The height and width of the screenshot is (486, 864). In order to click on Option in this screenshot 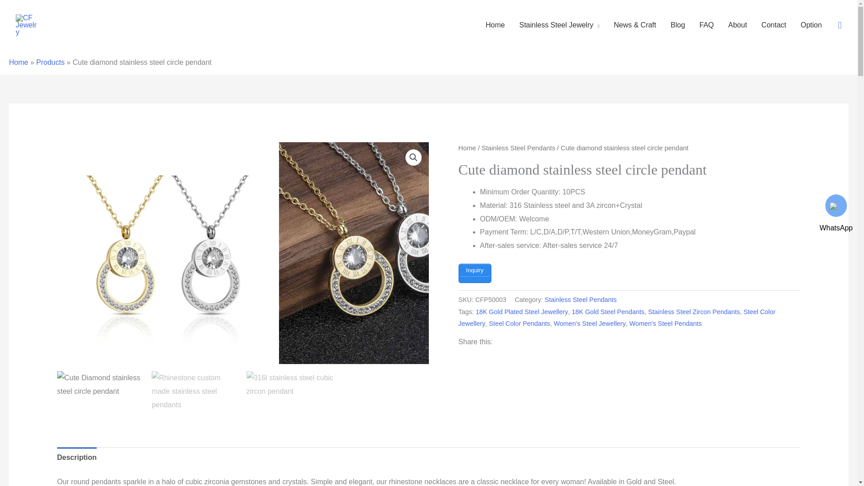, I will do `click(811, 25)`.